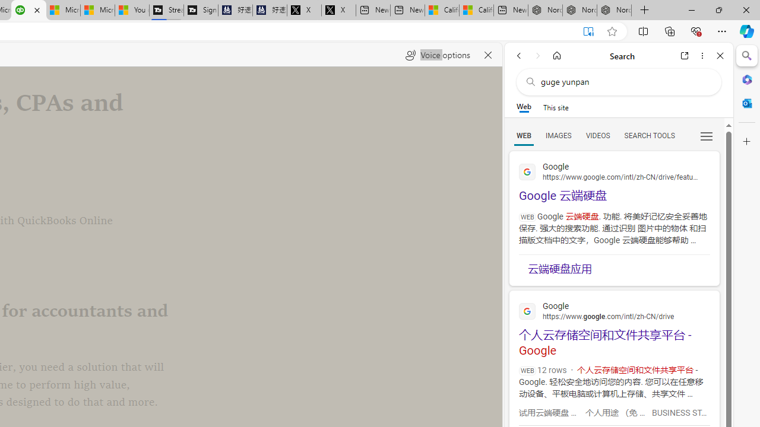  Describe the element at coordinates (538, 56) in the screenshot. I see `Forward` at that location.